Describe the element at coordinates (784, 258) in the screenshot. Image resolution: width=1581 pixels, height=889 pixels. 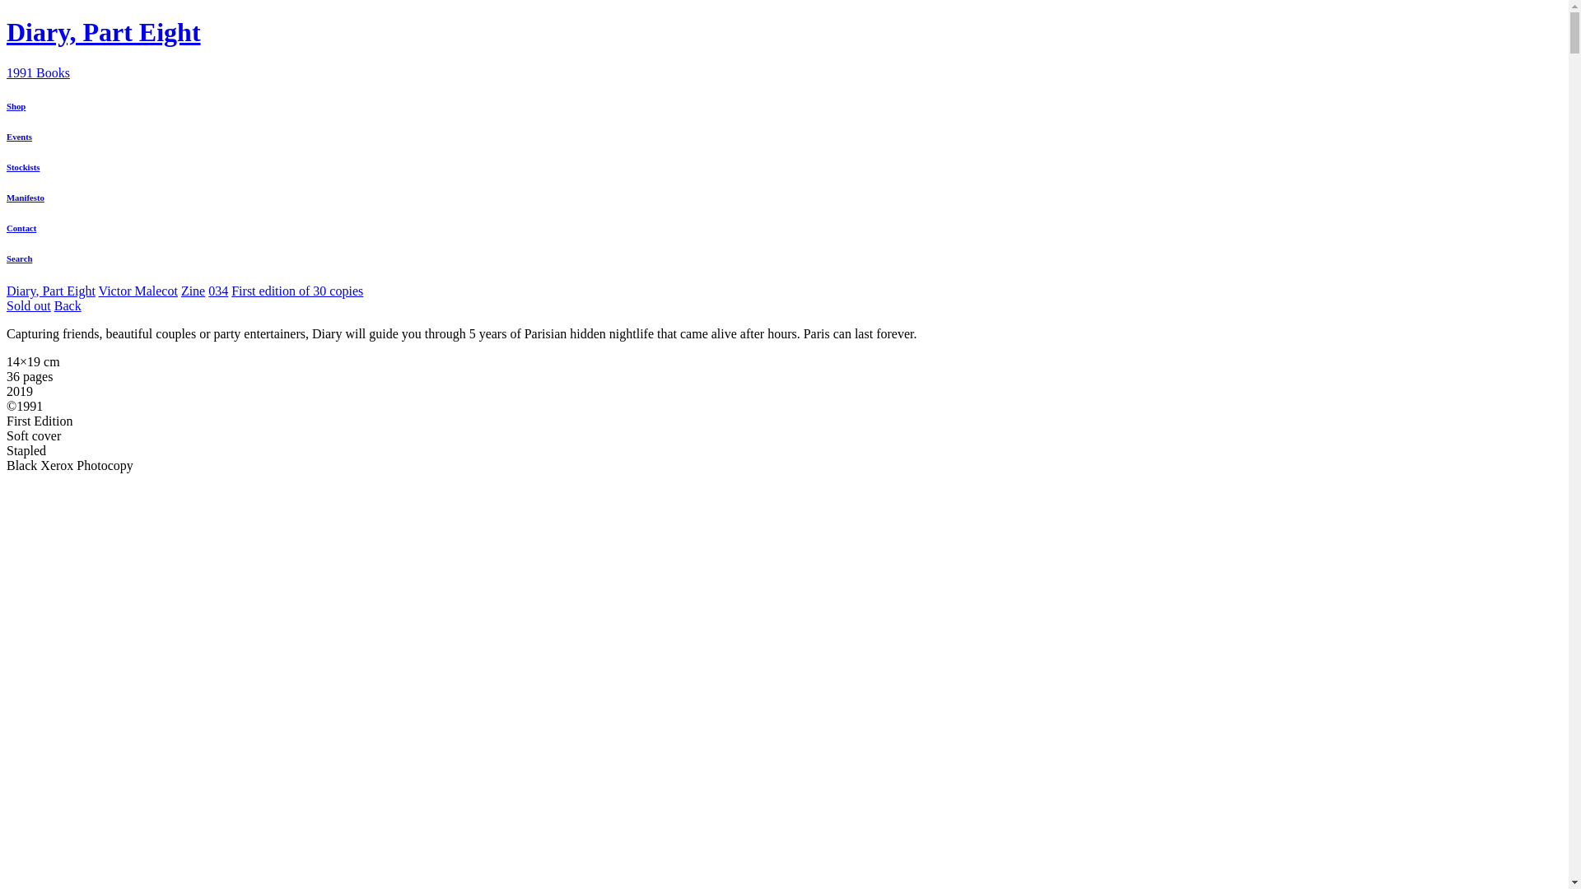
I see `Search` at that location.